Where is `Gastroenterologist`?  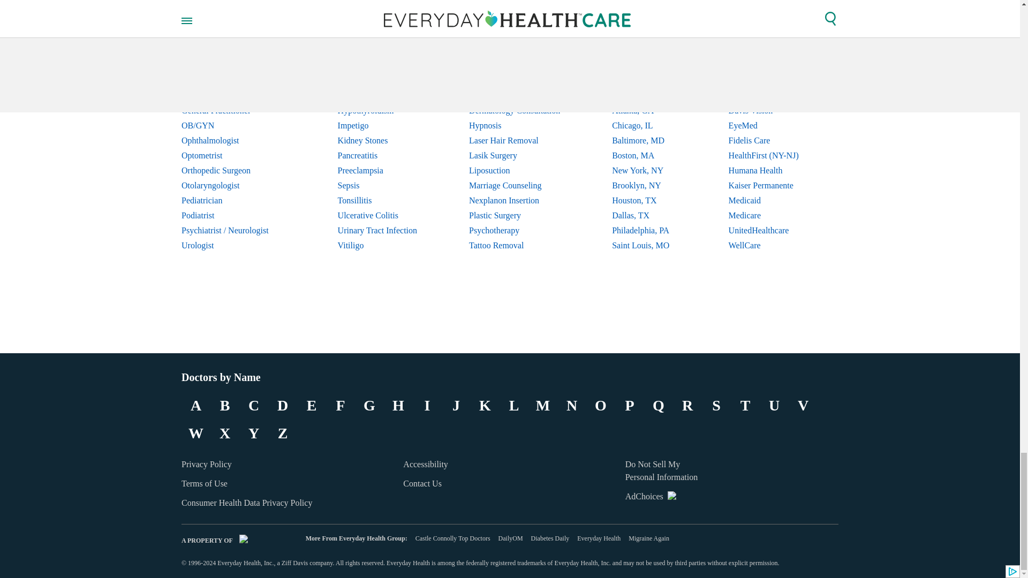
Gastroenterologist is located at coordinates (233, 96).